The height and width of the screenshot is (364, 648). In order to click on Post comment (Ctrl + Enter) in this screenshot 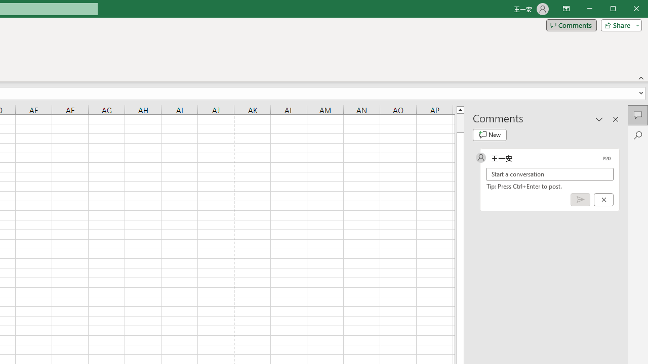, I will do `click(580, 200)`.